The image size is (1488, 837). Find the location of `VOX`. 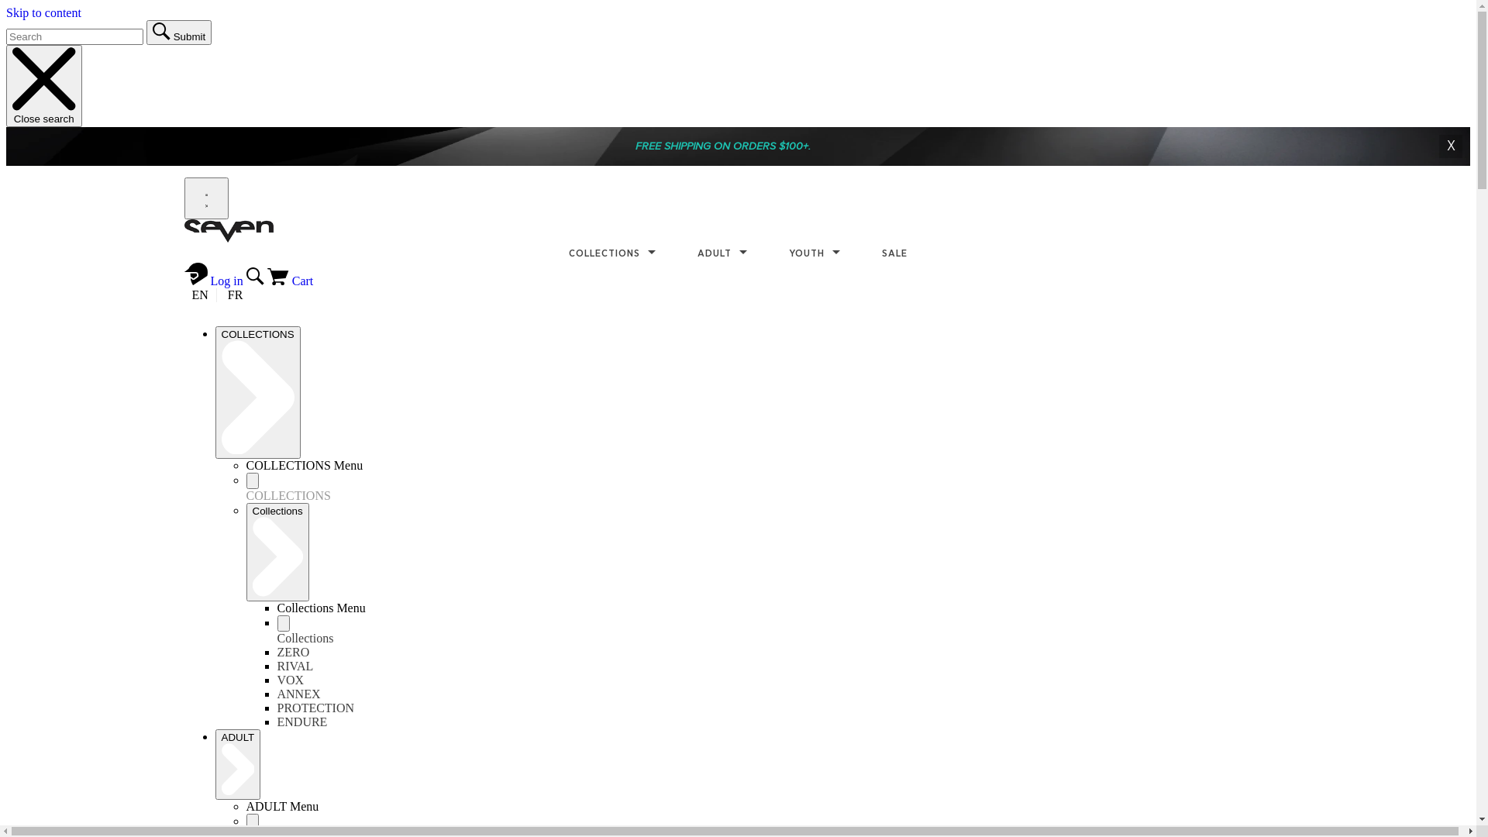

VOX is located at coordinates (291, 680).